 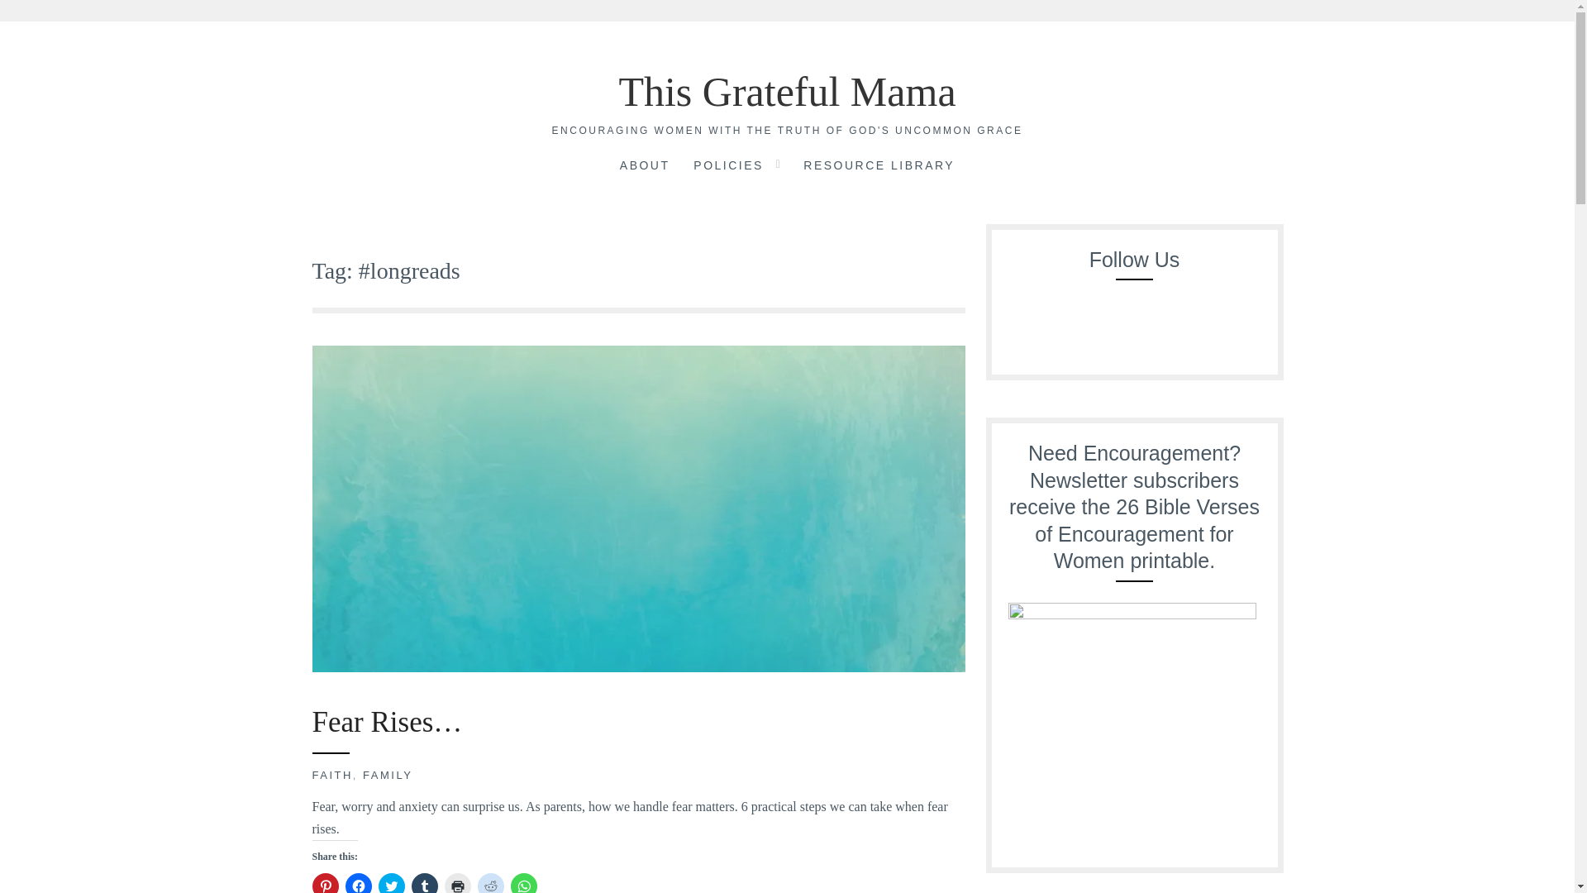 What do you see at coordinates (787, 92) in the screenshot?
I see `This Grateful Mama` at bounding box center [787, 92].